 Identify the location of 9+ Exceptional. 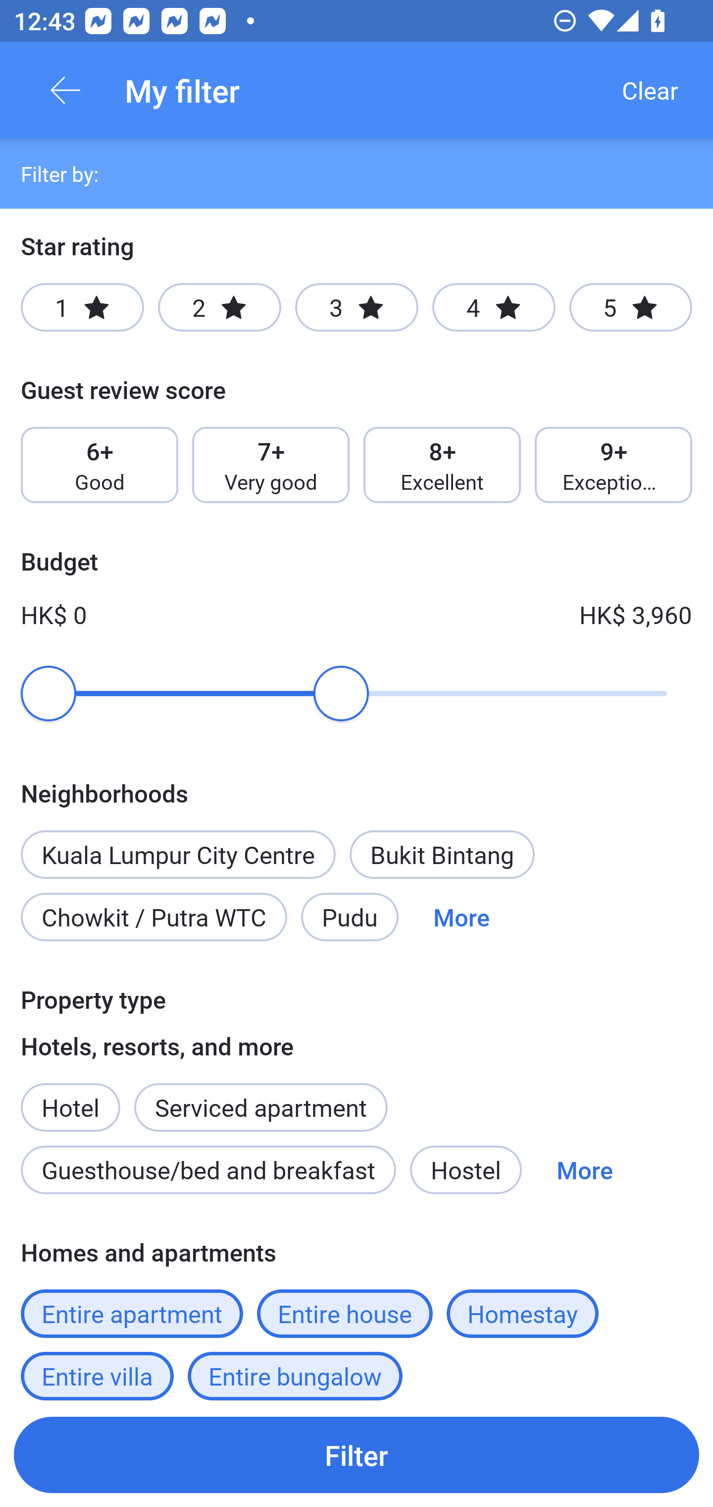
(613, 465).